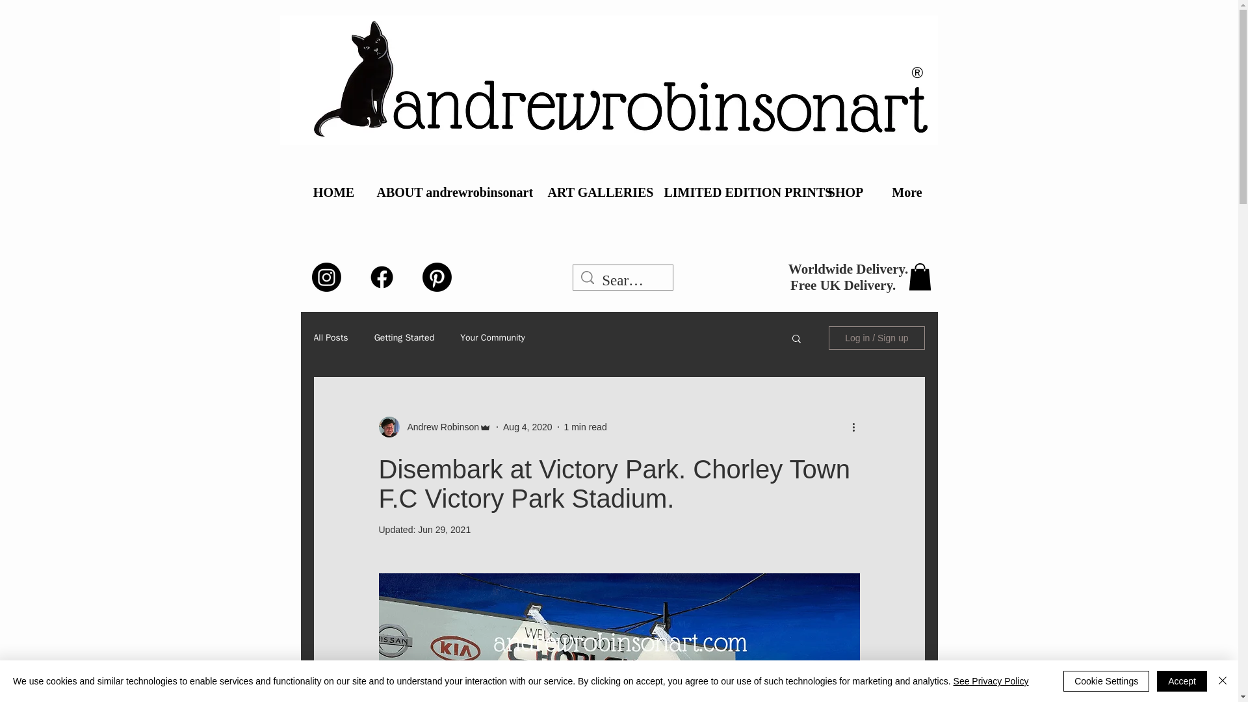 The image size is (1248, 702). Describe the element at coordinates (528, 426) in the screenshot. I see `Aug 4, 2020` at that location.